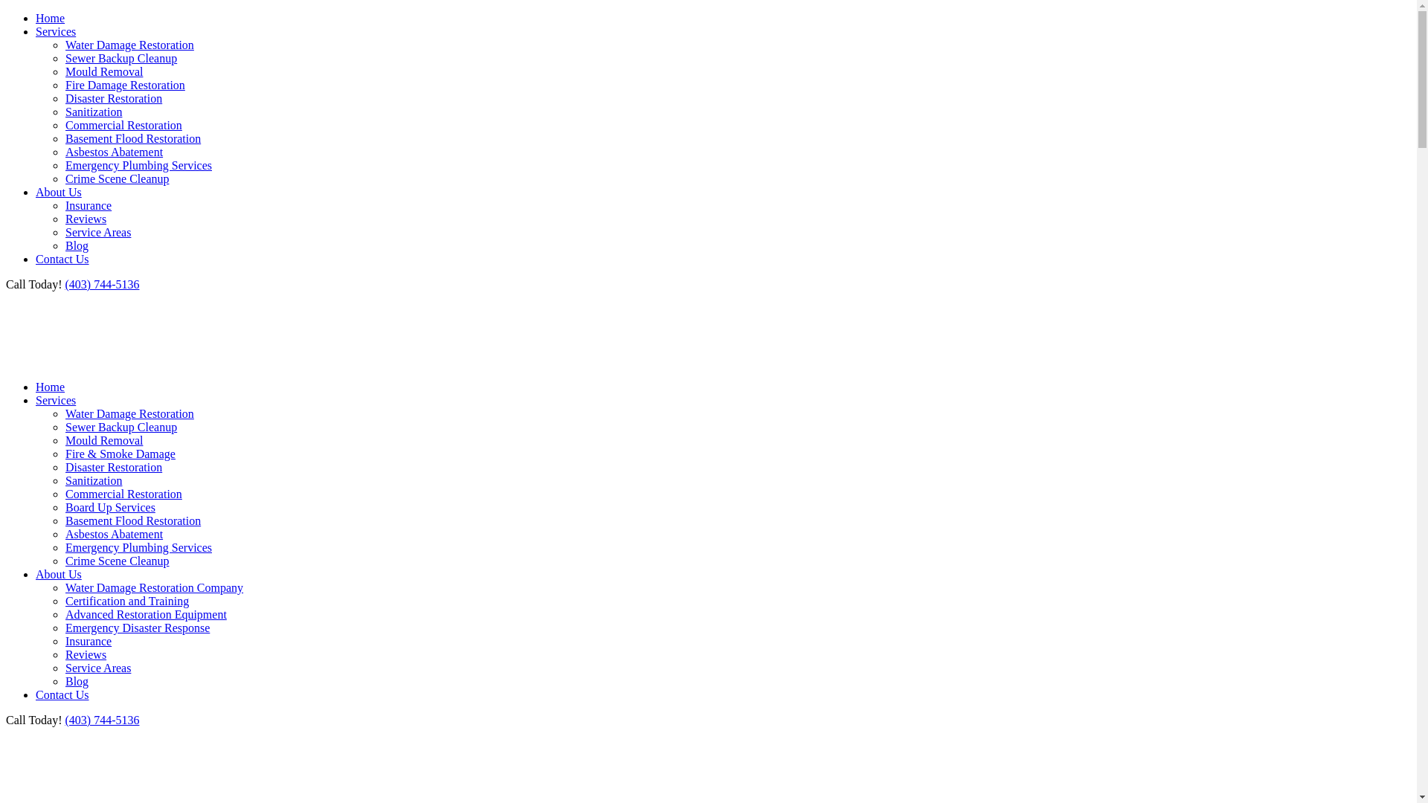 The width and height of the screenshot is (1428, 803). I want to click on Blog, so click(77, 245).